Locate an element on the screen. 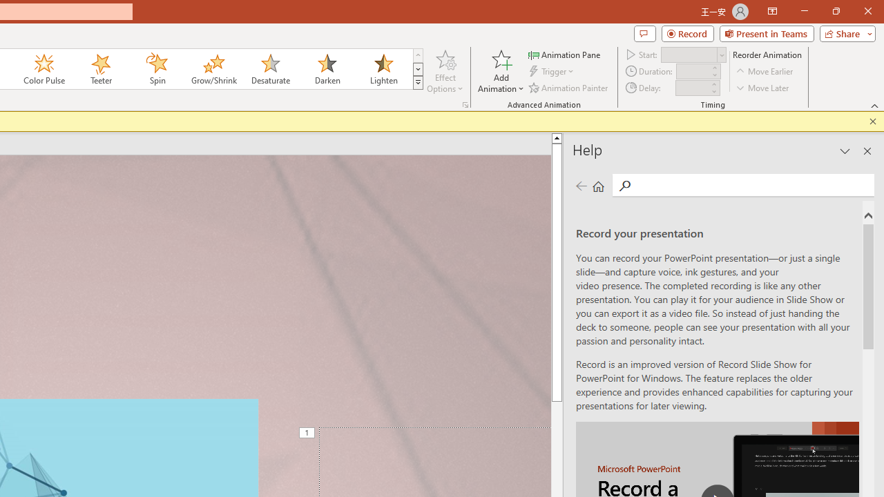 The width and height of the screenshot is (884, 497). Close this message is located at coordinates (873, 121).